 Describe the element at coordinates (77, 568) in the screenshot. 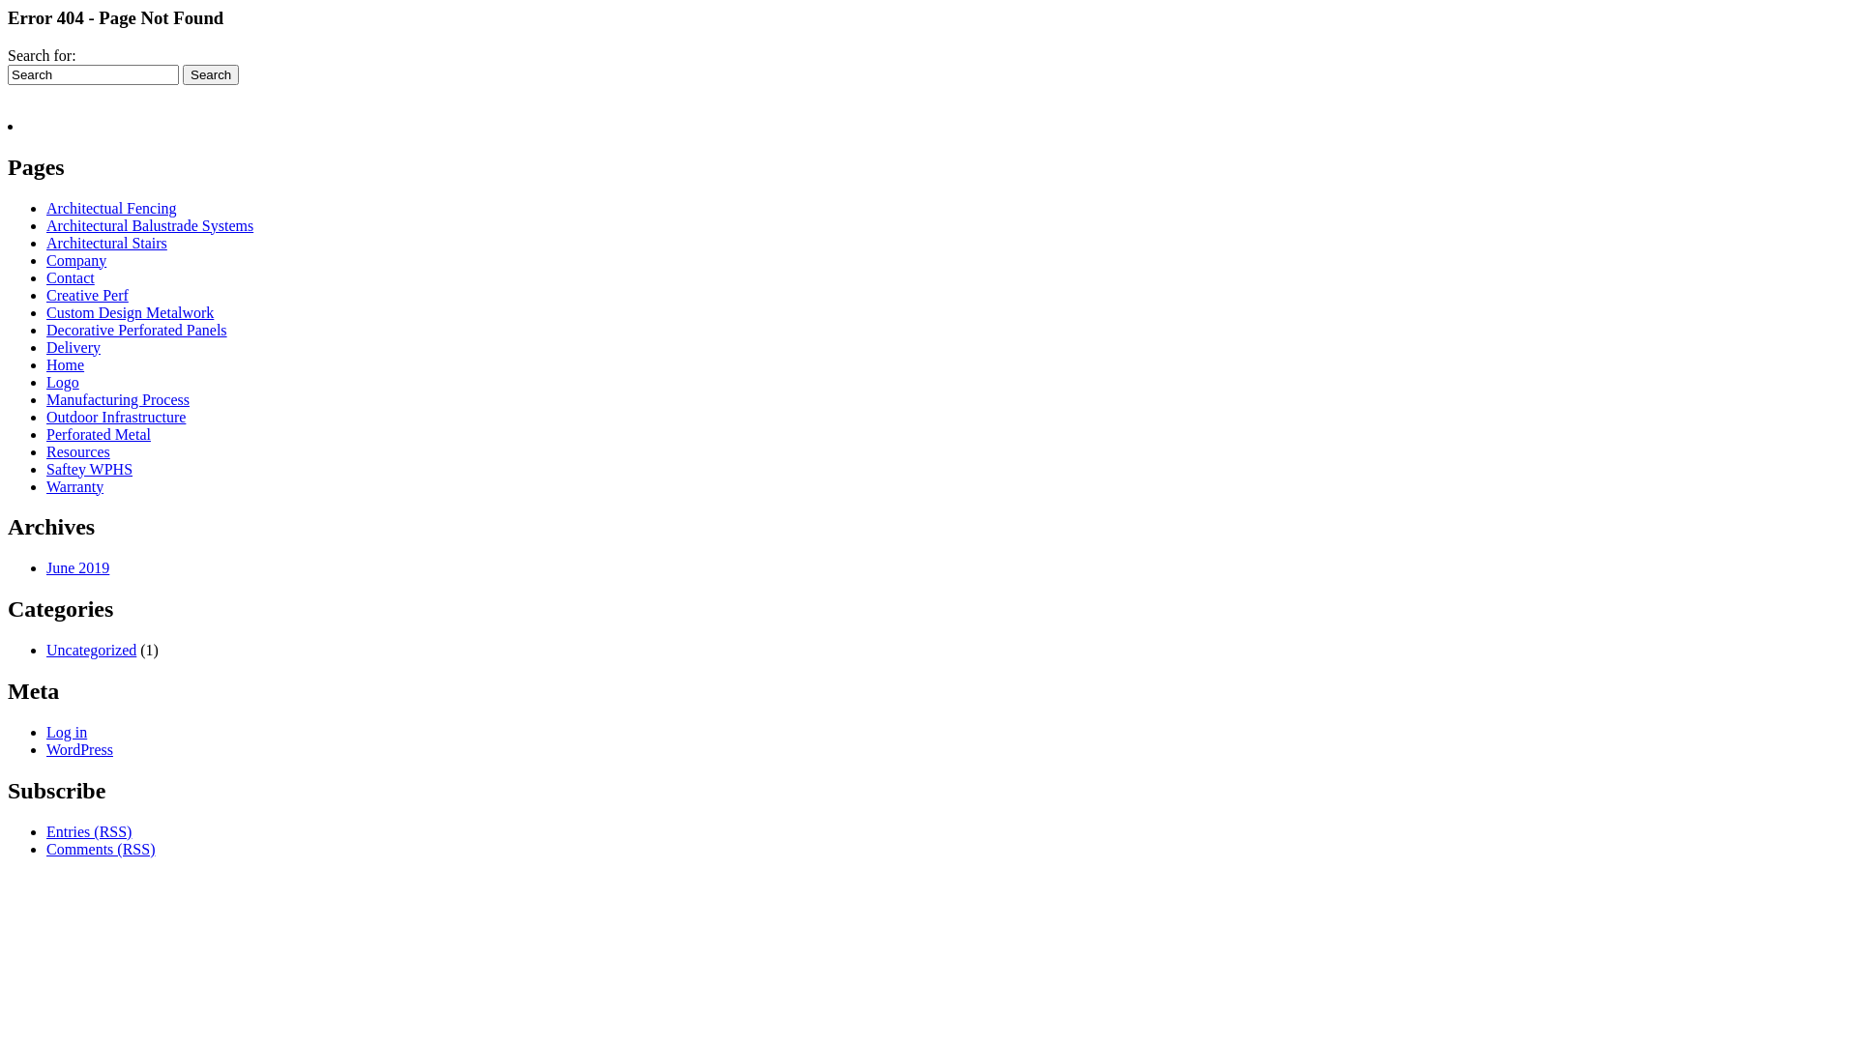

I see `June 2019` at that location.